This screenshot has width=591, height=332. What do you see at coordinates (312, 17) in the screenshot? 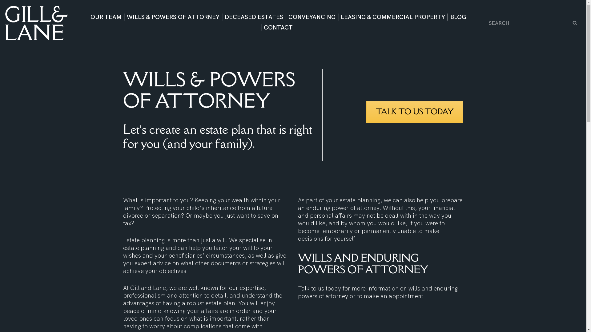
I see `CONVEYANCING` at bounding box center [312, 17].